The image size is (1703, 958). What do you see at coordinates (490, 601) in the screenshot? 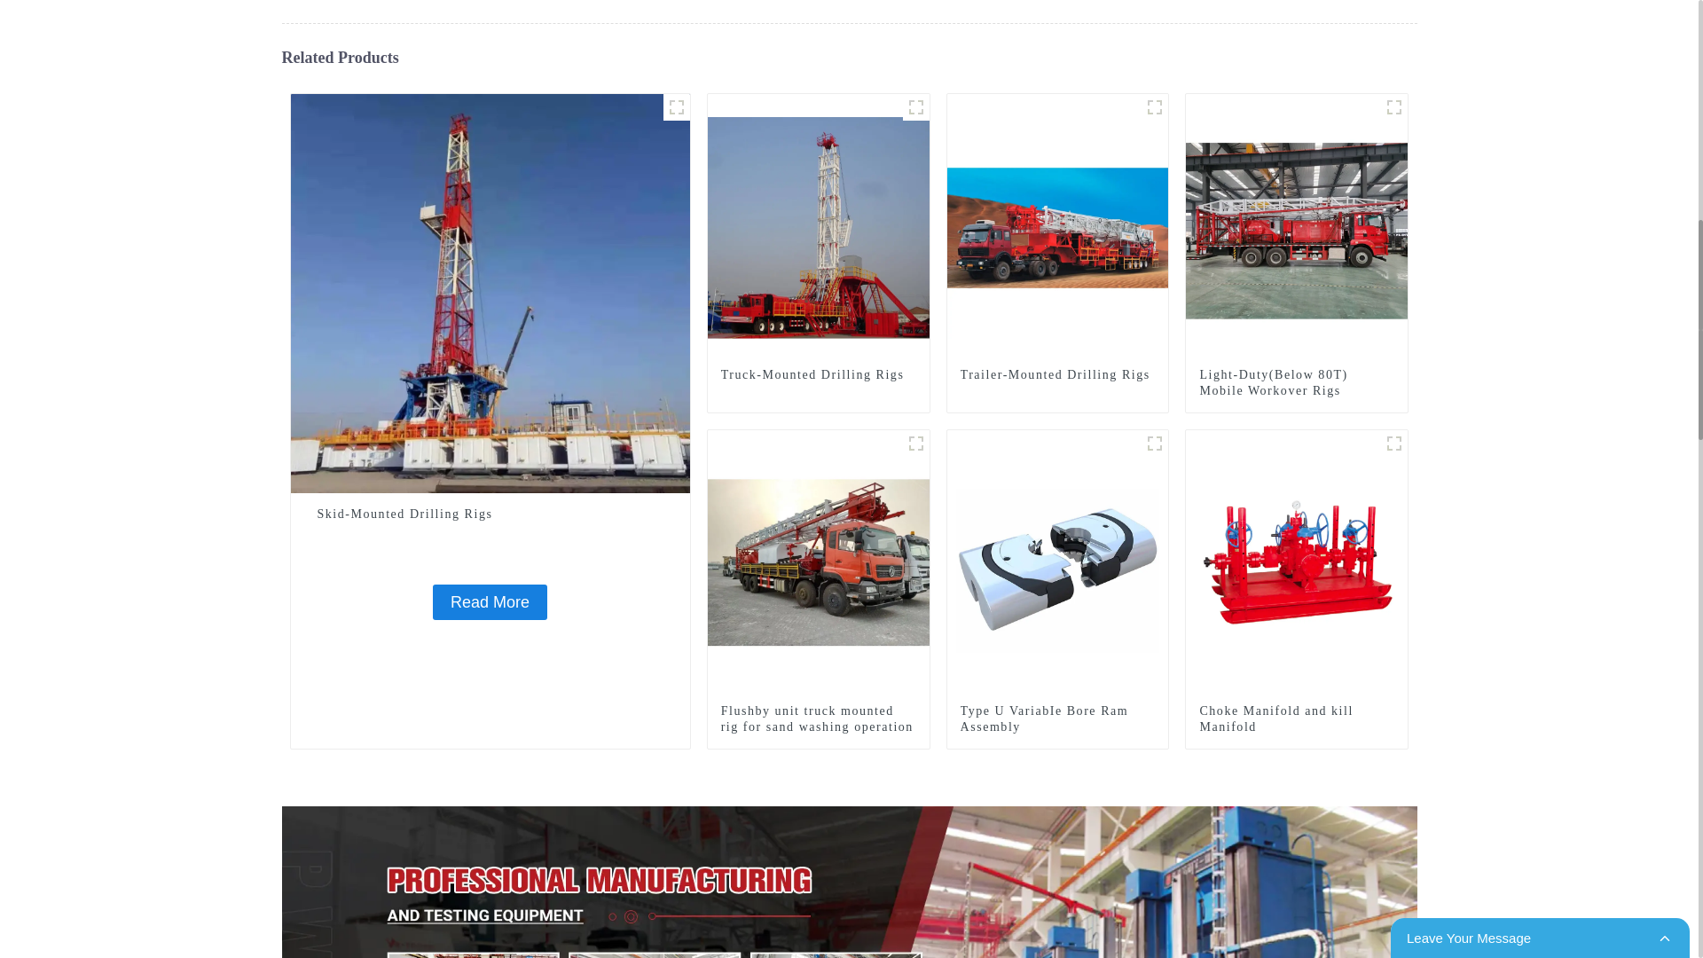
I see `Skid-Mounted Drilling Rigs` at bounding box center [490, 601].